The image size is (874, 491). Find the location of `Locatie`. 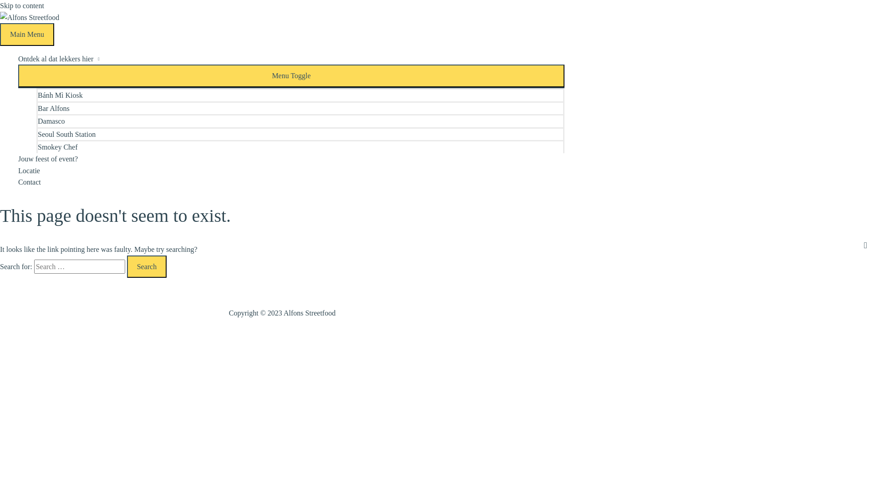

Locatie is located at coordinates (291, 171).